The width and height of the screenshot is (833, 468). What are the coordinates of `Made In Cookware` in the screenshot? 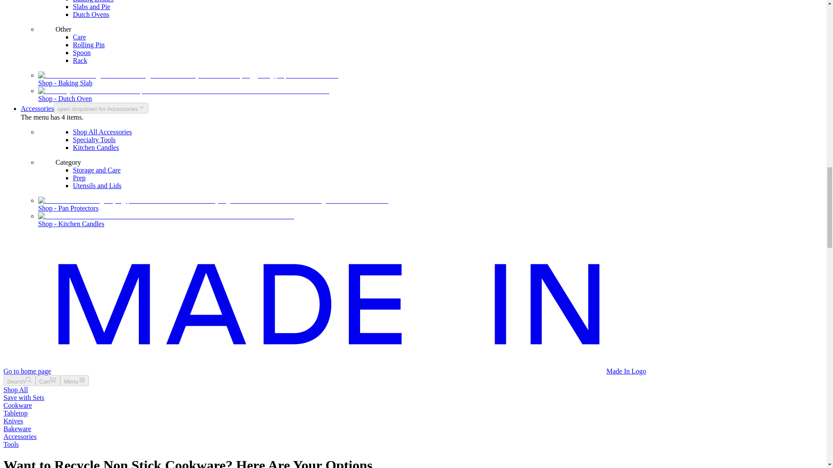 It's located at (325, 371).